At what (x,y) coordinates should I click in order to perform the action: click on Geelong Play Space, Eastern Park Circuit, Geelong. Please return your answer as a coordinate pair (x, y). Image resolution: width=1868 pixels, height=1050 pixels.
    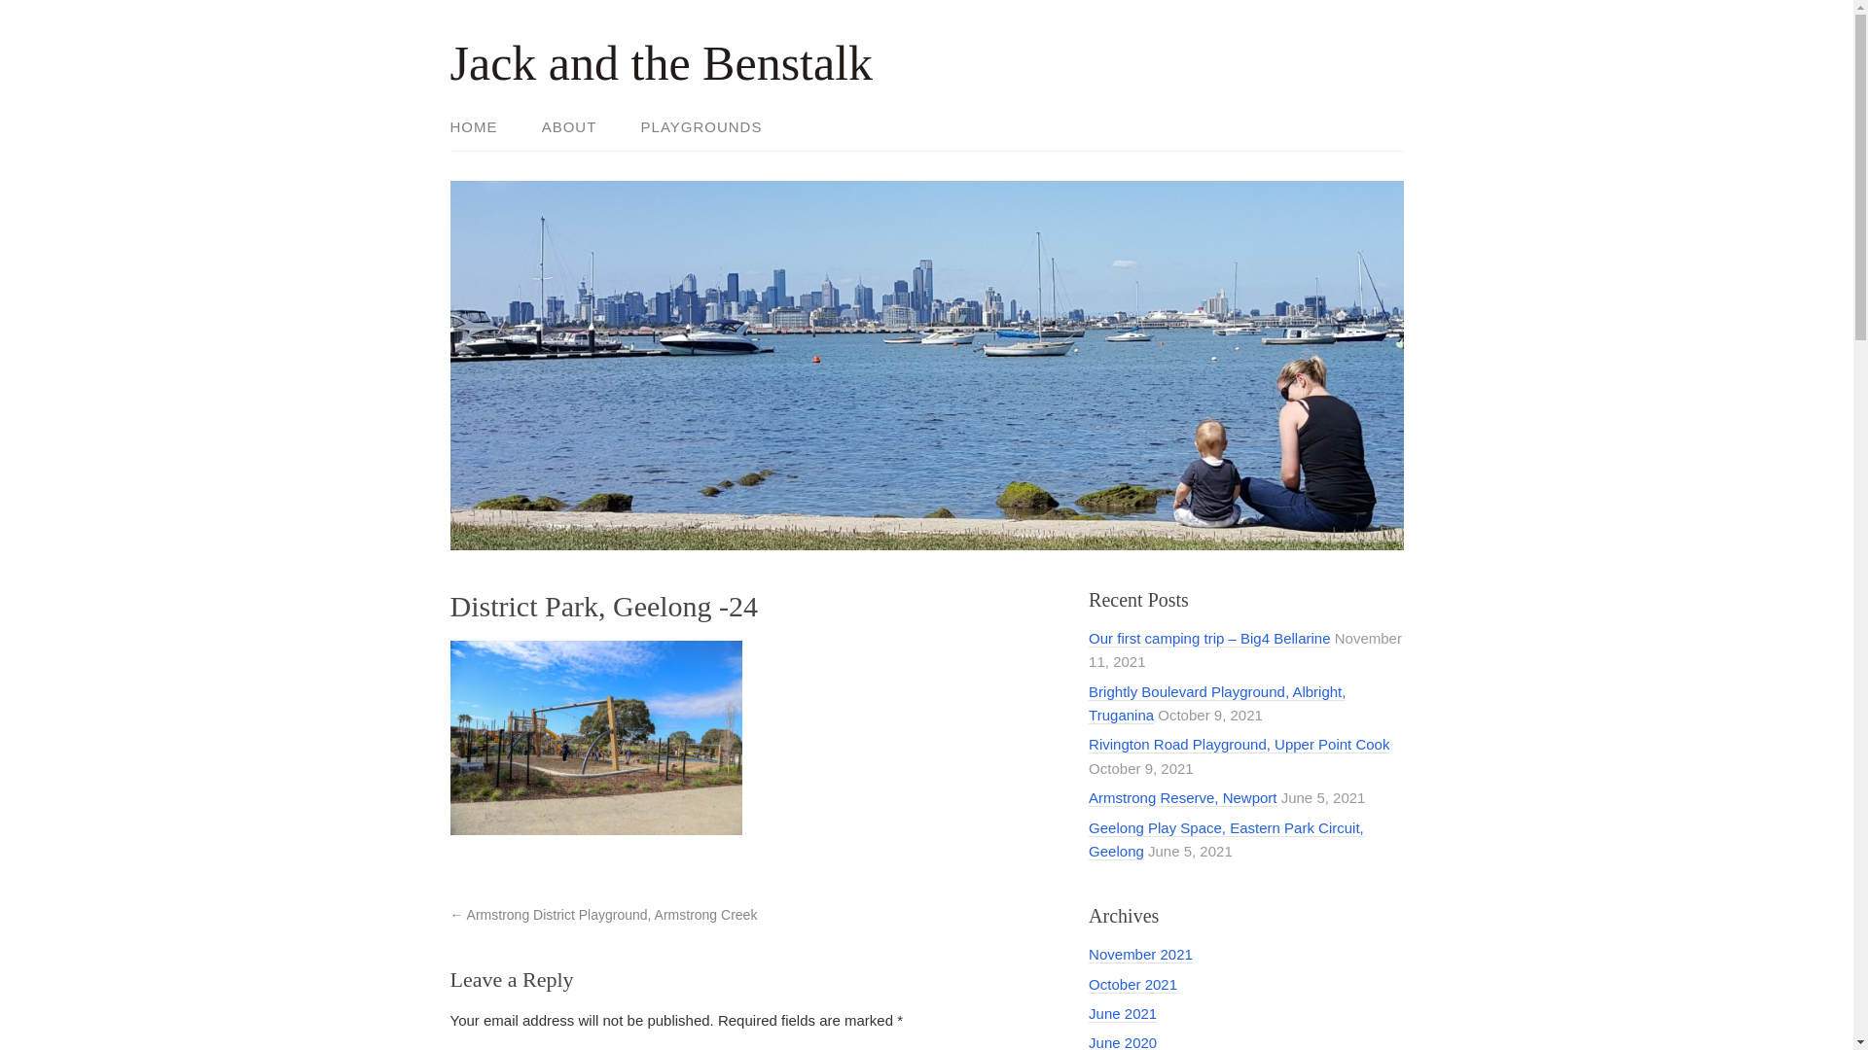
    Looking at the image, I should click on (1226, 839).